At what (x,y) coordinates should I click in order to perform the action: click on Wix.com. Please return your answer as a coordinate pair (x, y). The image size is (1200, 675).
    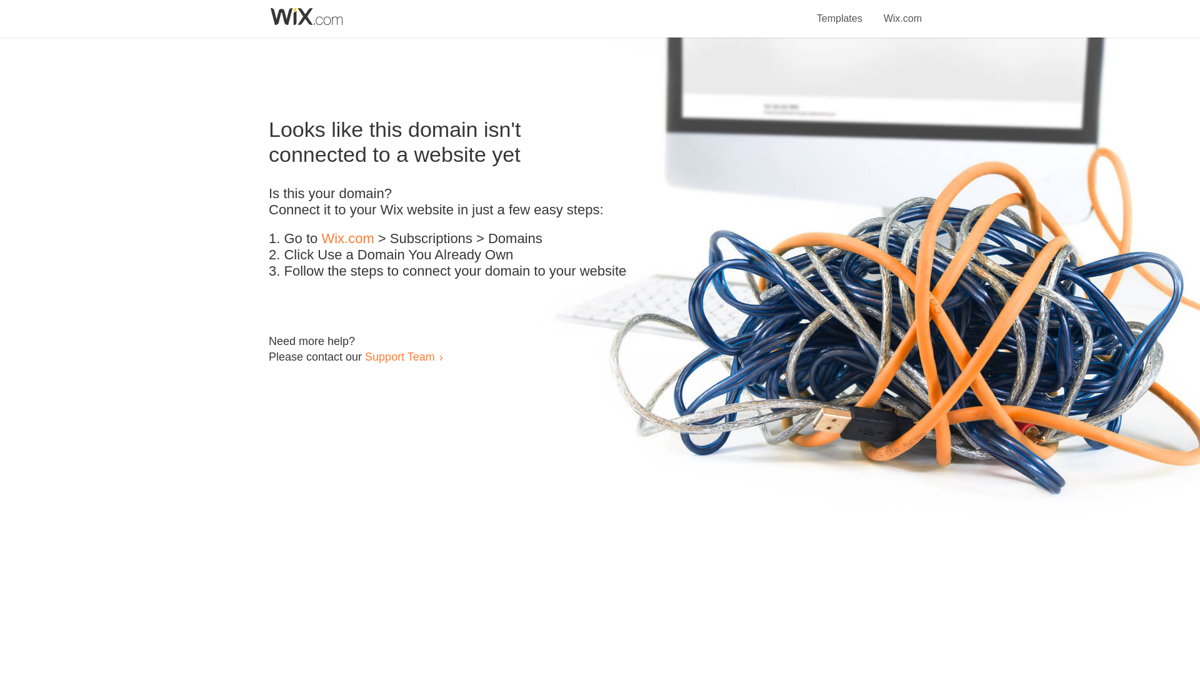
    Looking at the image, I should click on (347, 239).